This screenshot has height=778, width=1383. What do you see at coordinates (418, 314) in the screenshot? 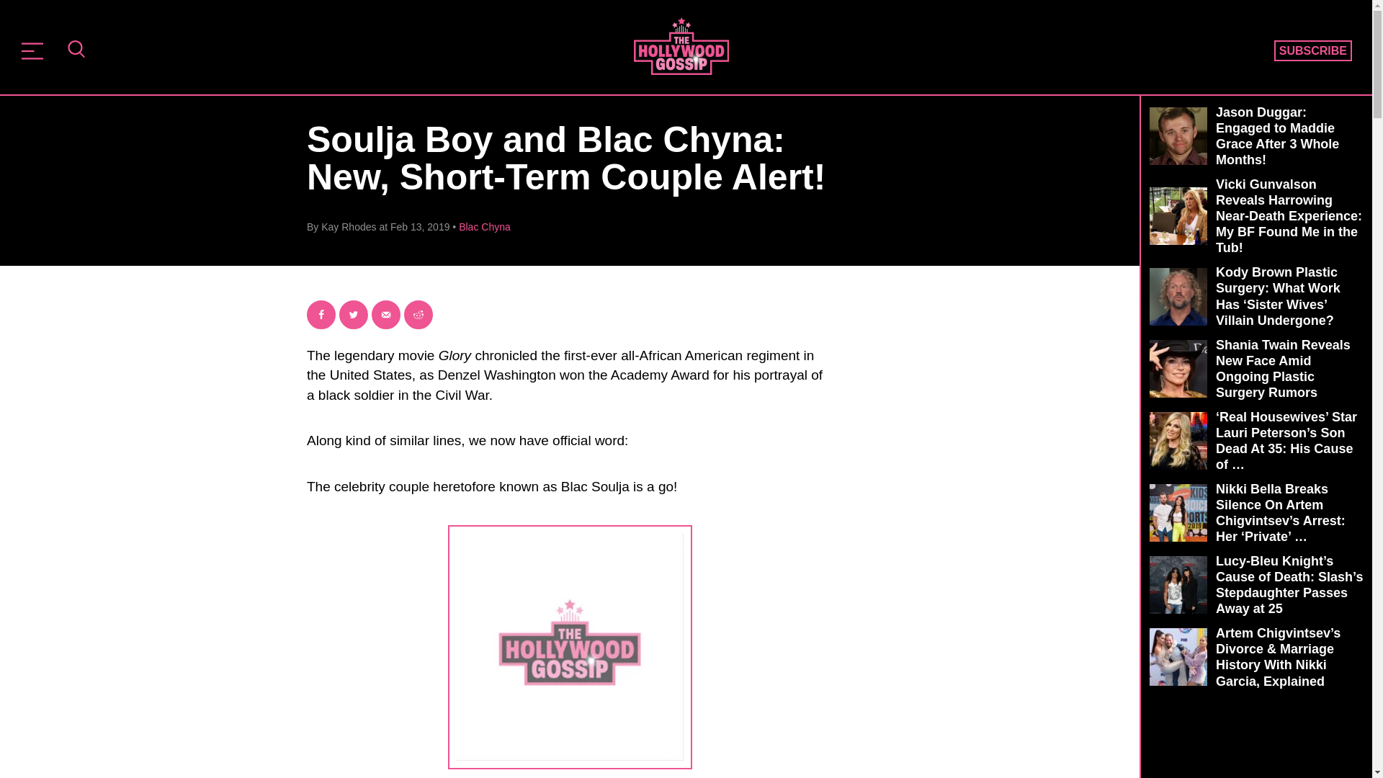
I see `Share on Reddit` at bounding box center [418, 314].